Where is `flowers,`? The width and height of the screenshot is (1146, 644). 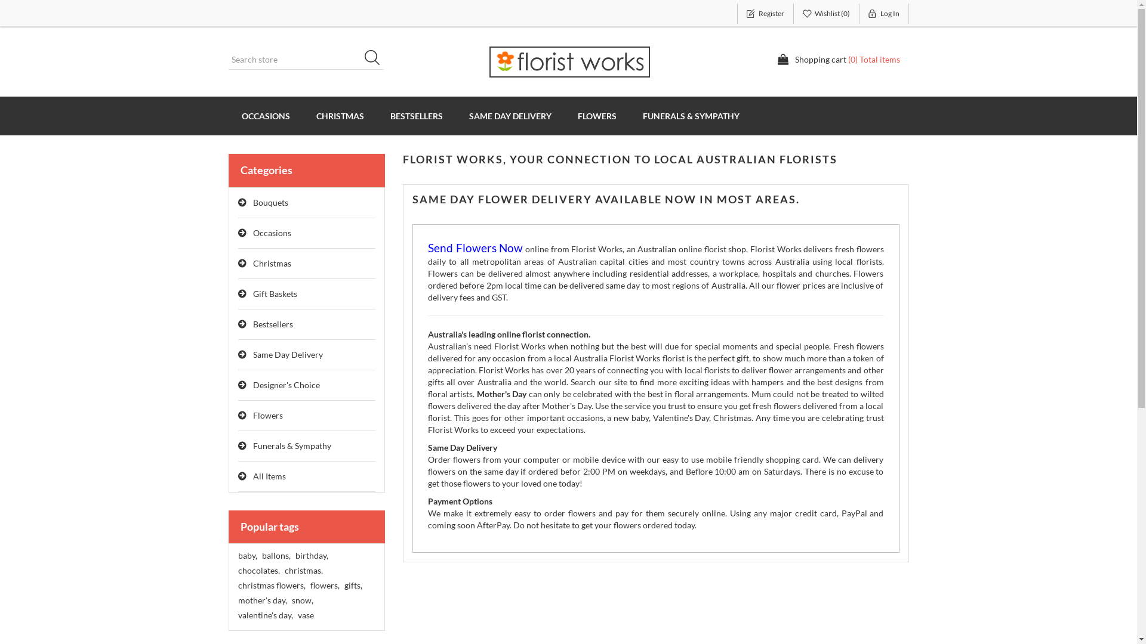 flowers, is located at coordinates (325, 586).